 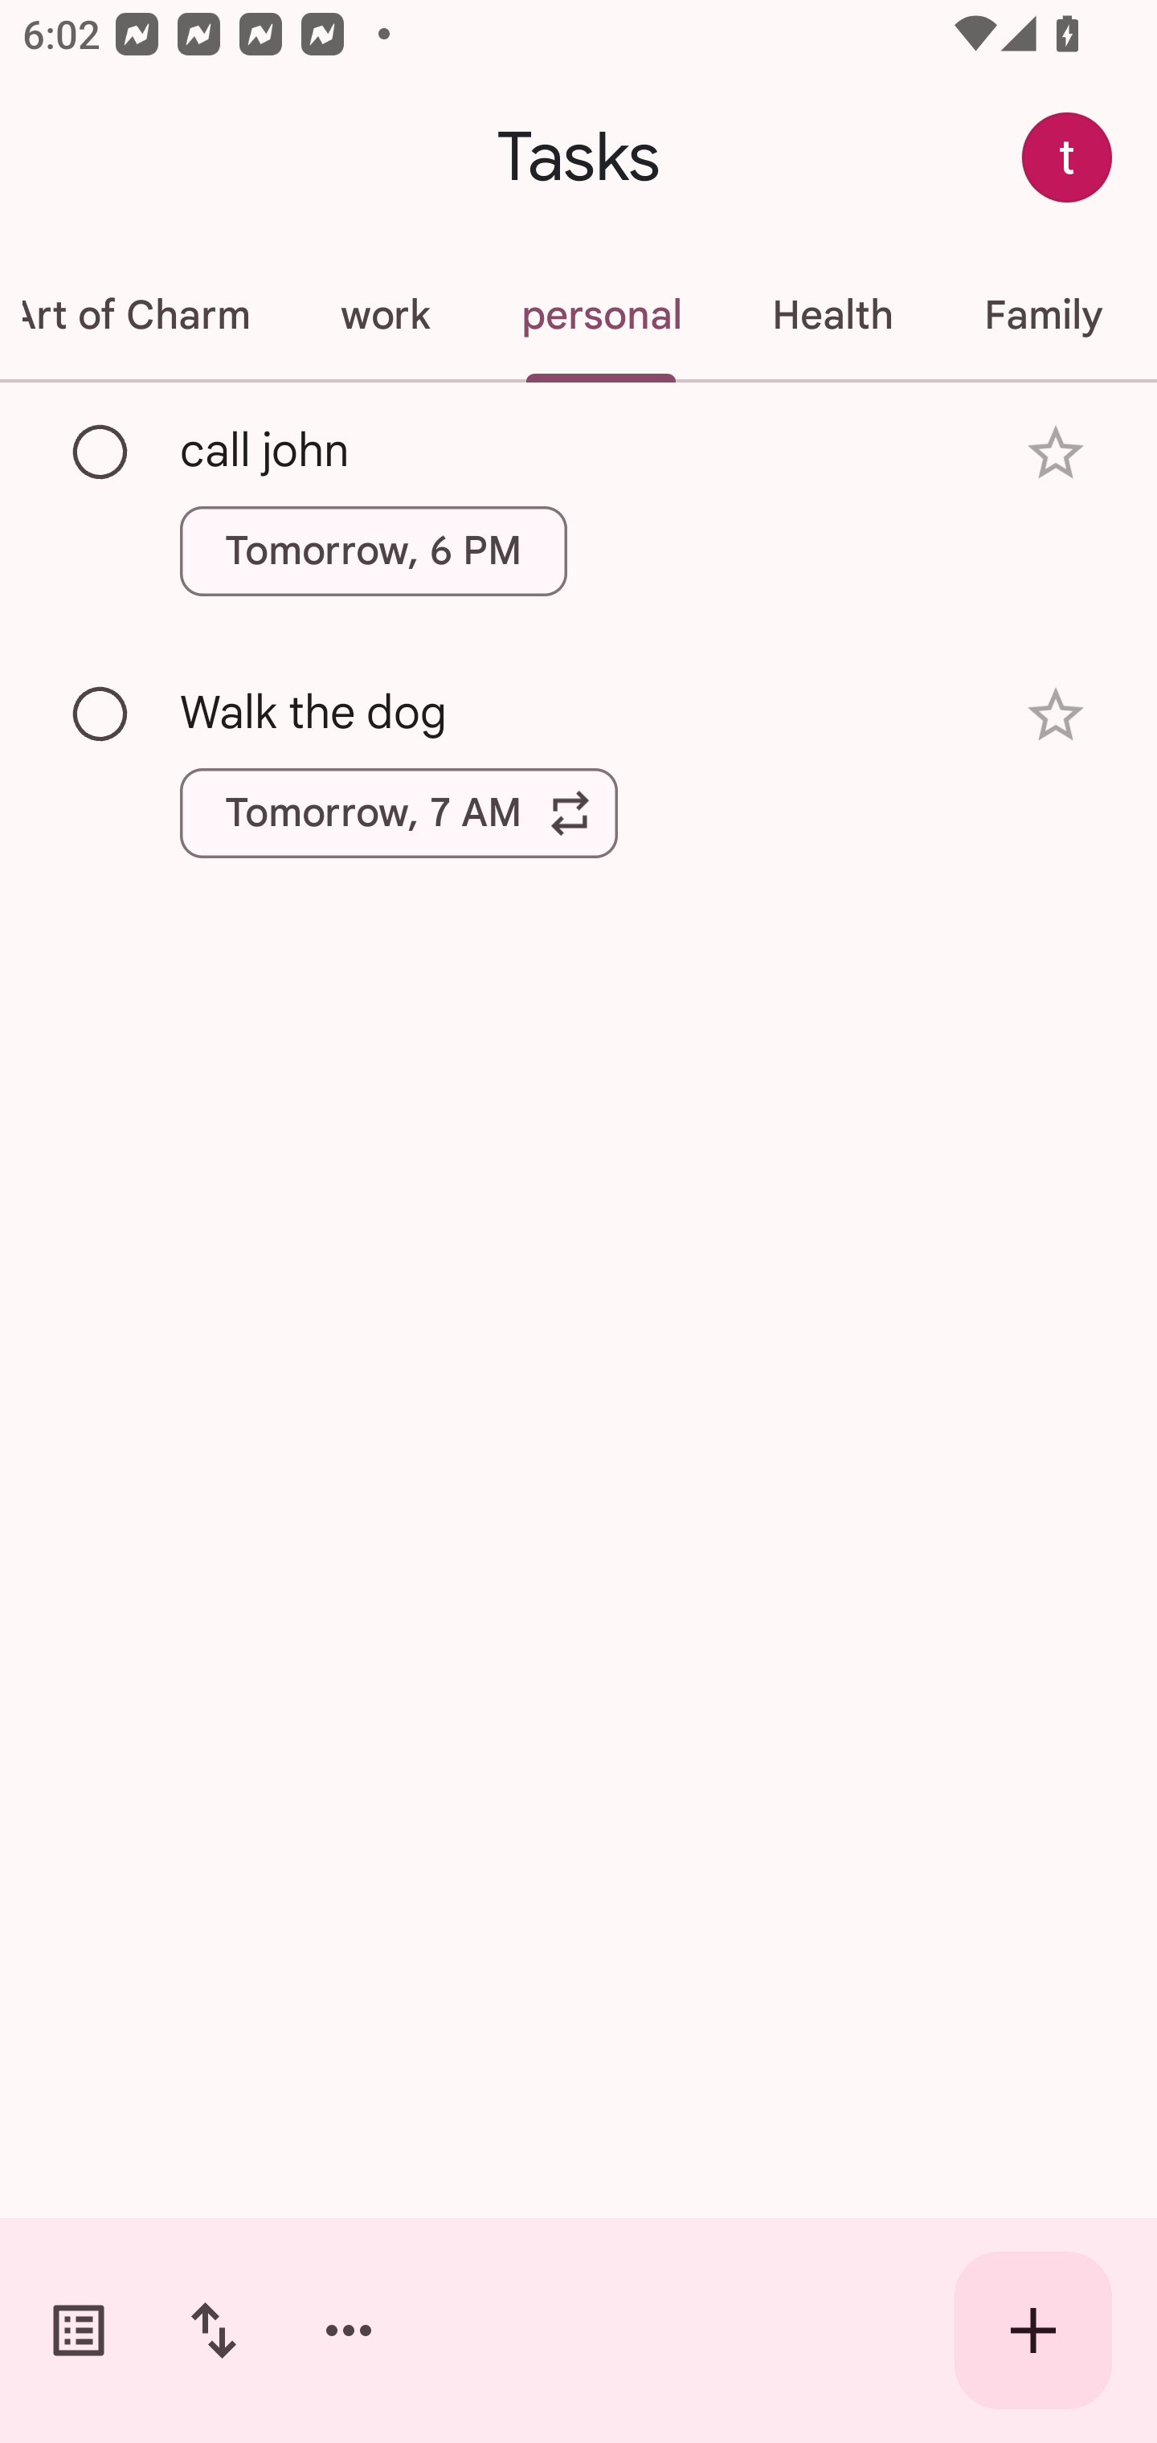 What do you see at coordinates (385, 315) in the screenshot?
I see `work` at bounding box center [385, 315].